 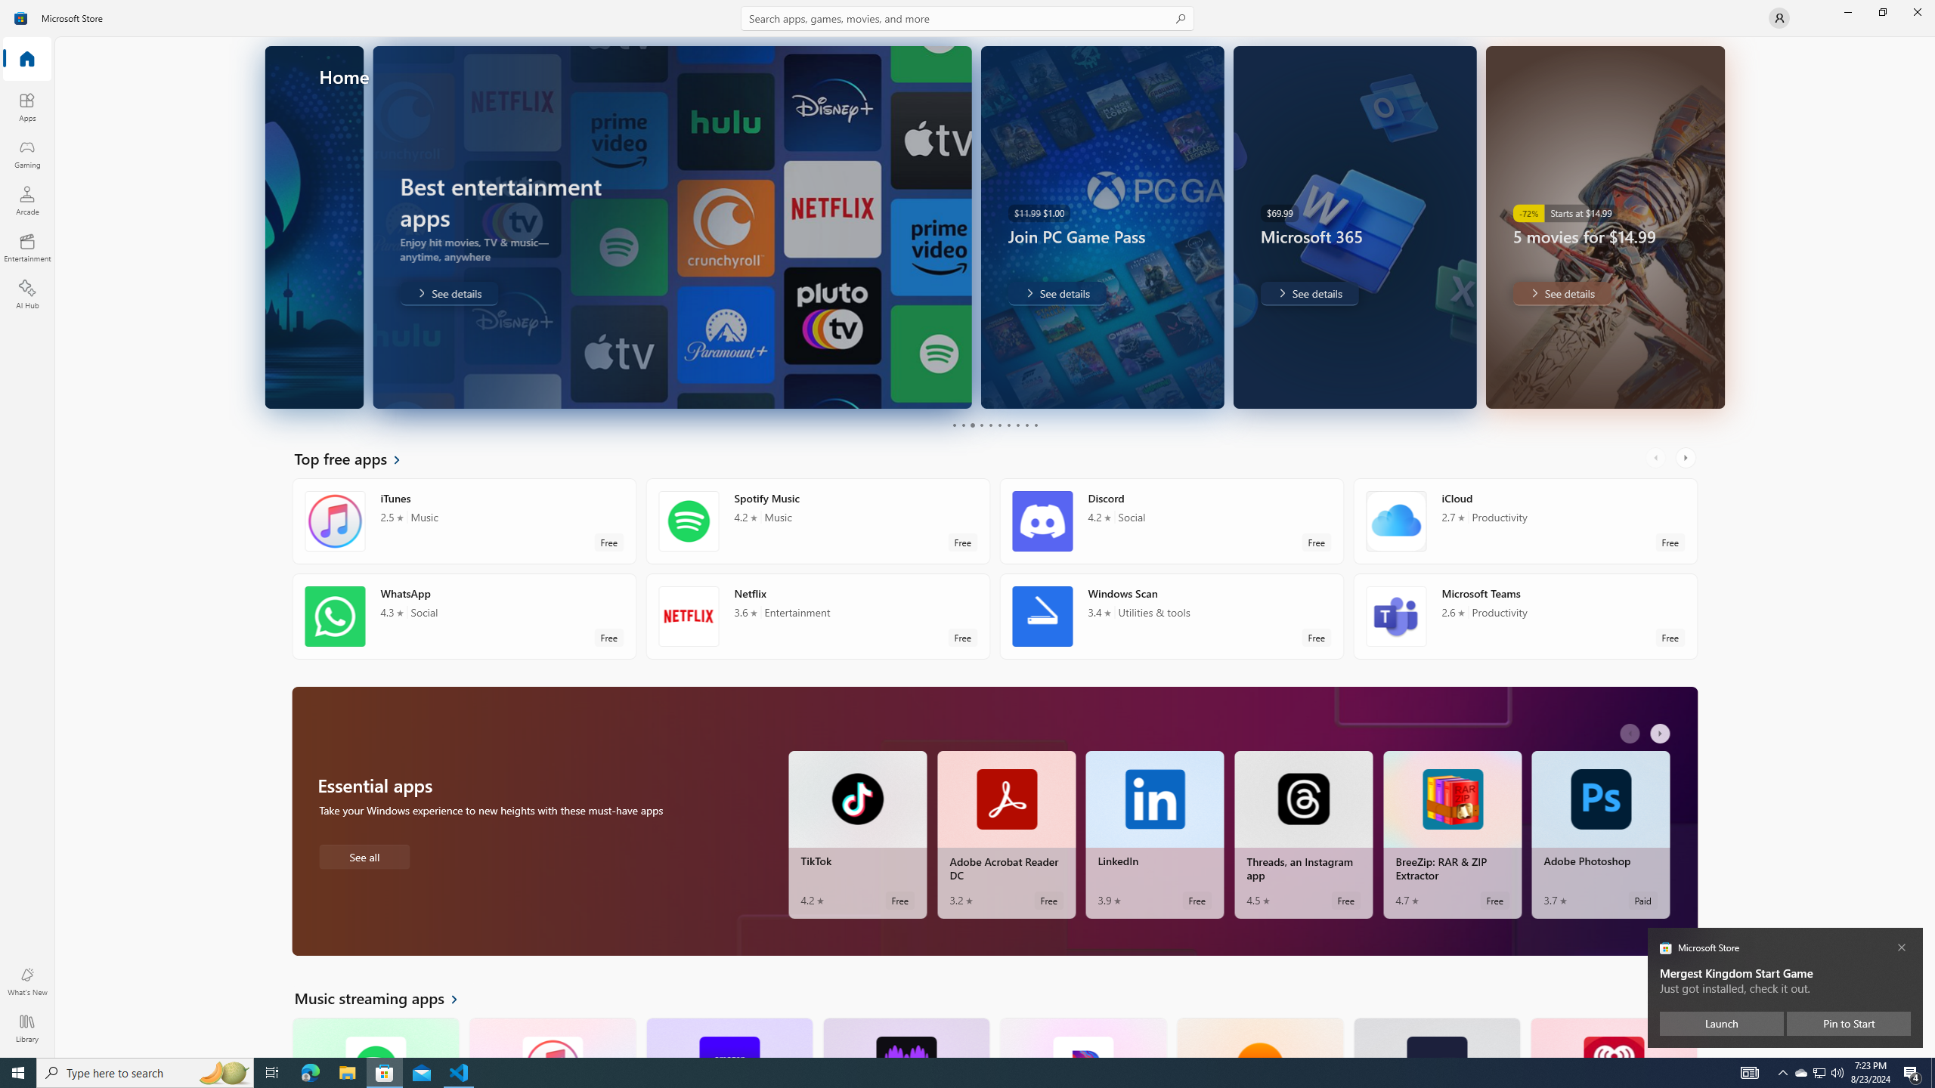 What do you see at coordinates (1026, 425) in the screenshot?
I see `Page 9` at bounding box center [1026, 425].